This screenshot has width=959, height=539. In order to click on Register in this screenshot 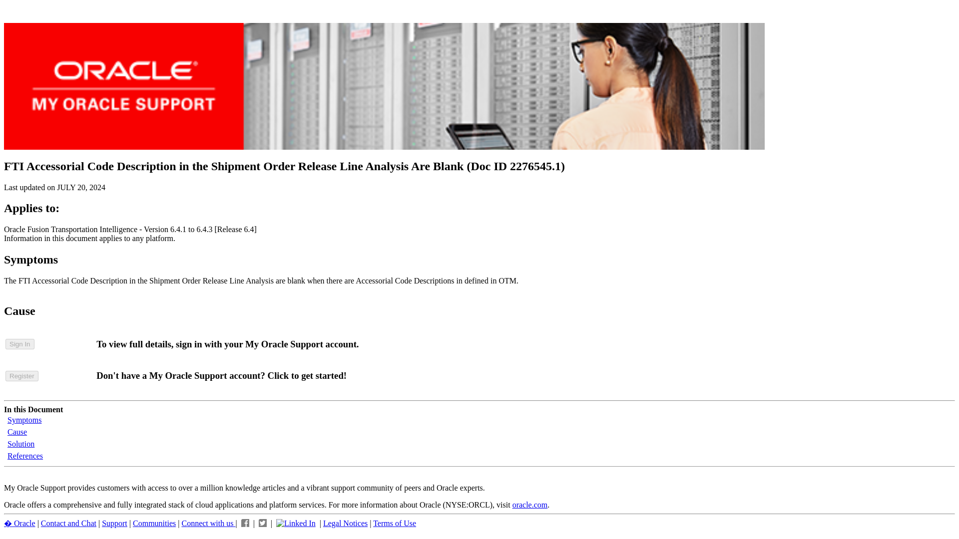, I will do `click(22, 376)`.